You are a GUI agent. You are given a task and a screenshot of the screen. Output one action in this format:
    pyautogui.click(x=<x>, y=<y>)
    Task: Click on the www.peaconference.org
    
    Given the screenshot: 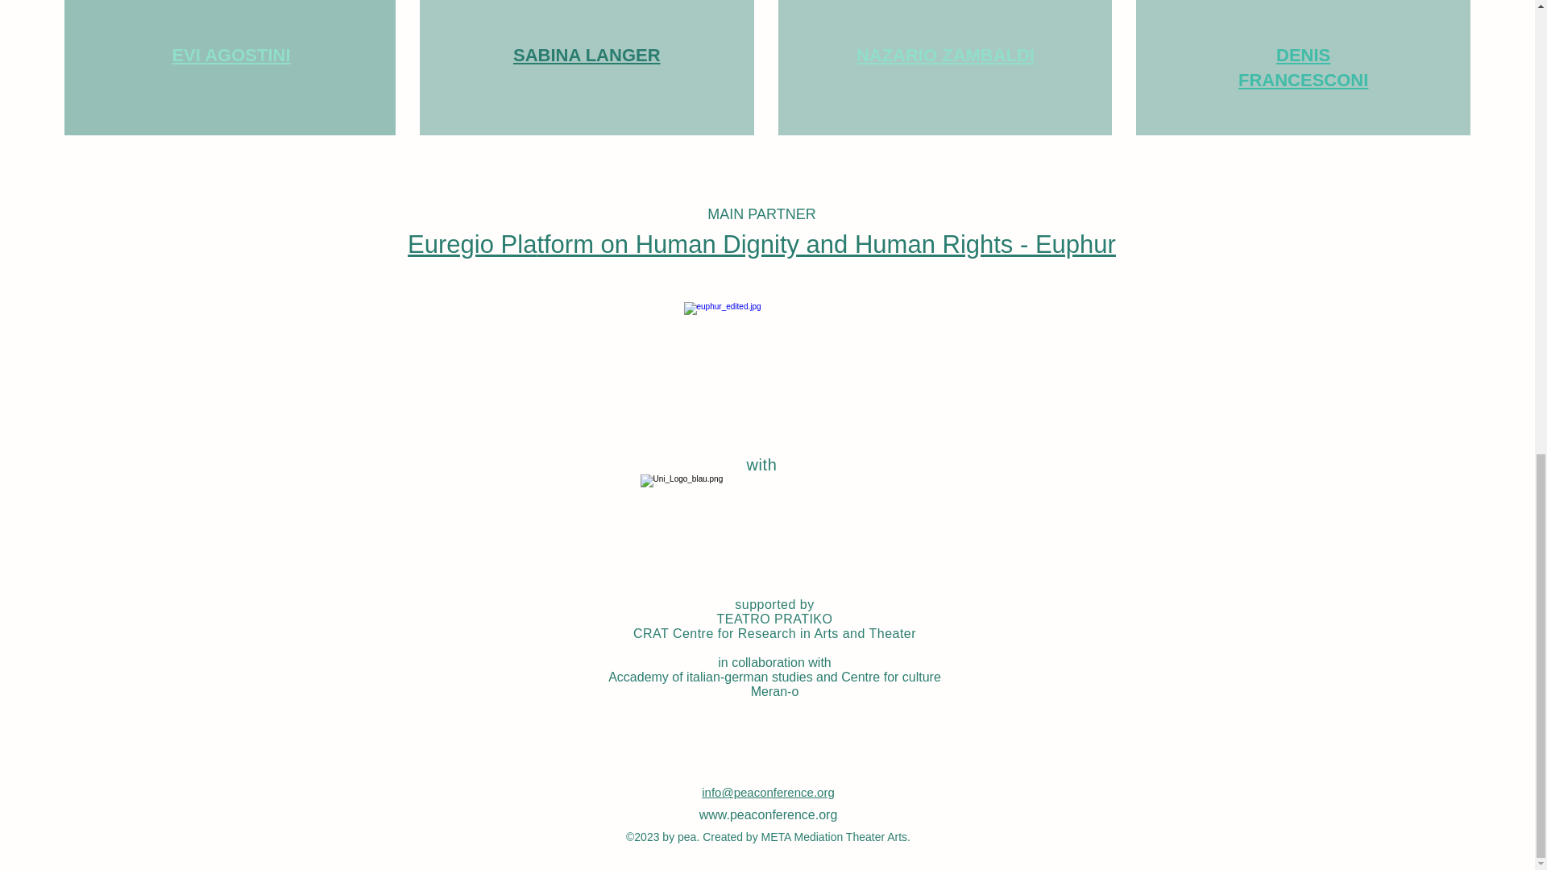 What is the action you would take?
    pyautogui.click(x=769, y=814)
    